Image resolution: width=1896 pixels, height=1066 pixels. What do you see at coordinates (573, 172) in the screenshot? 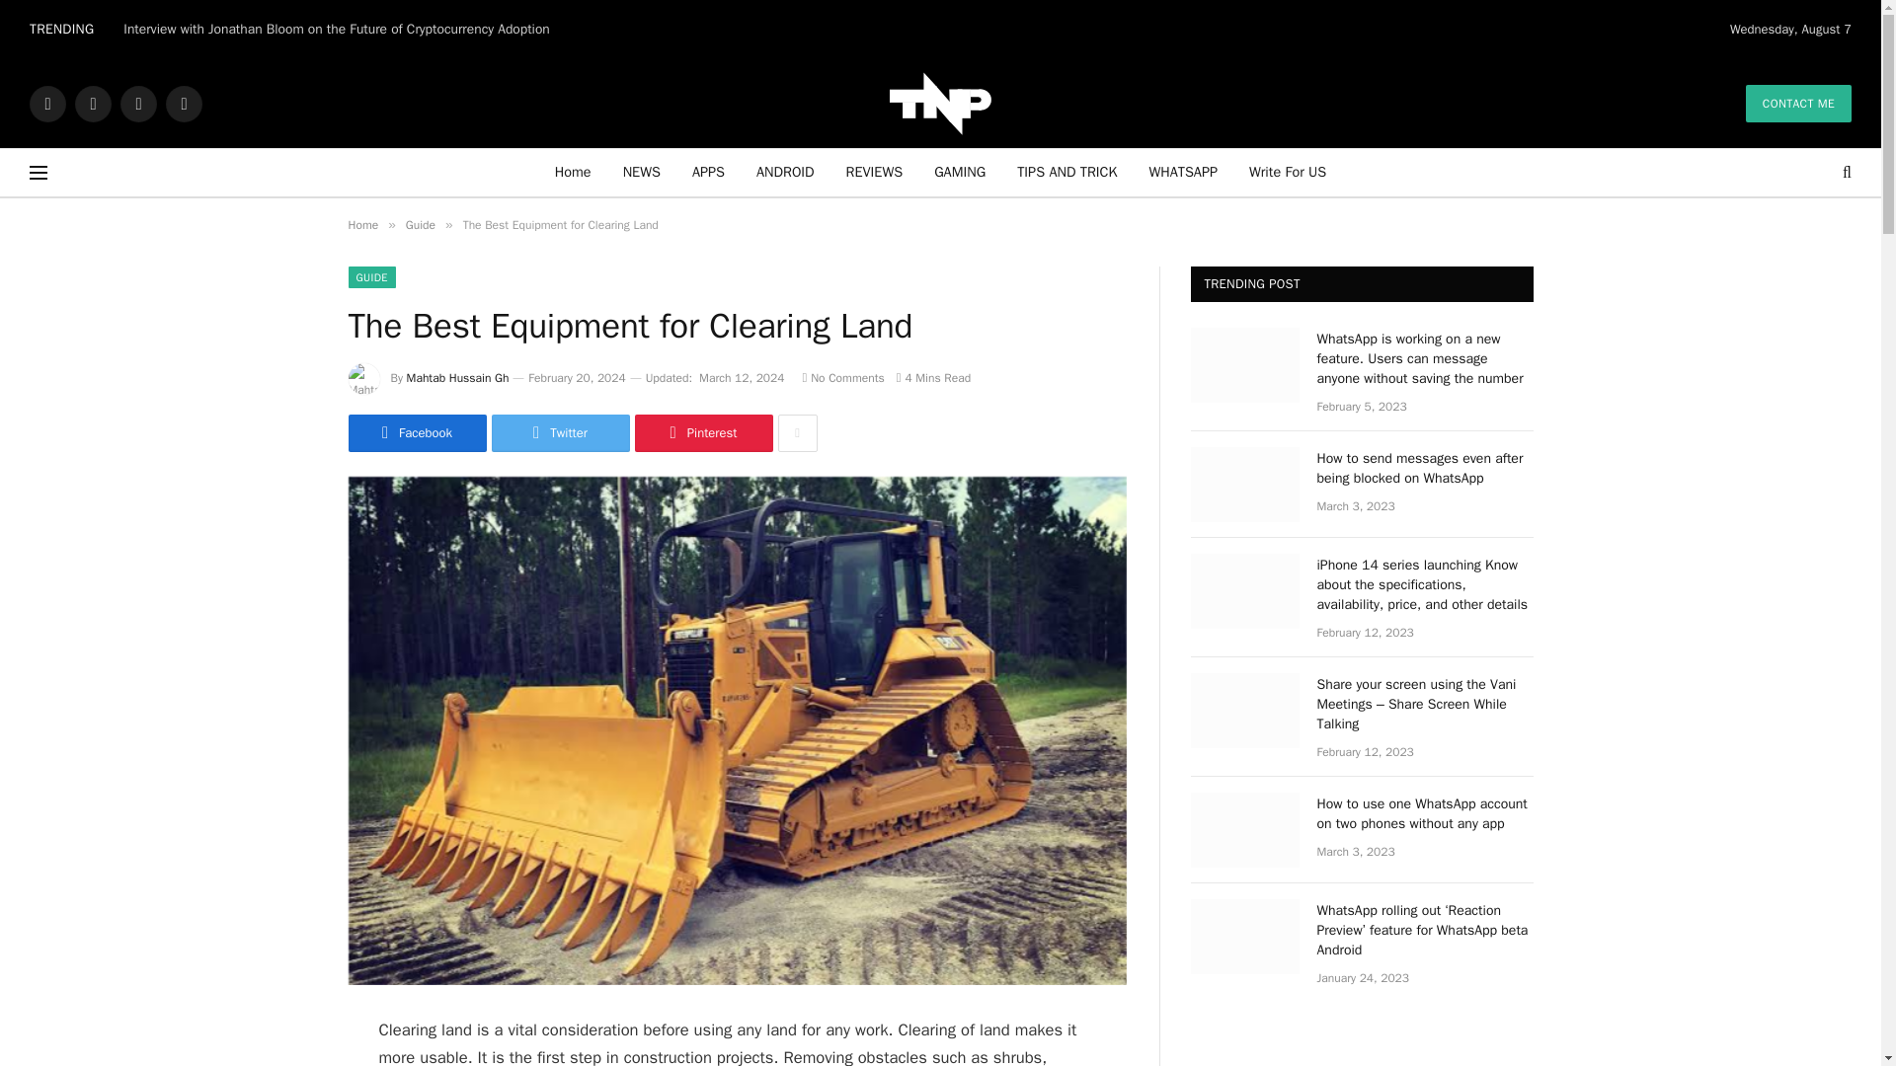
I see `Home` at bounding box center [573, 172].